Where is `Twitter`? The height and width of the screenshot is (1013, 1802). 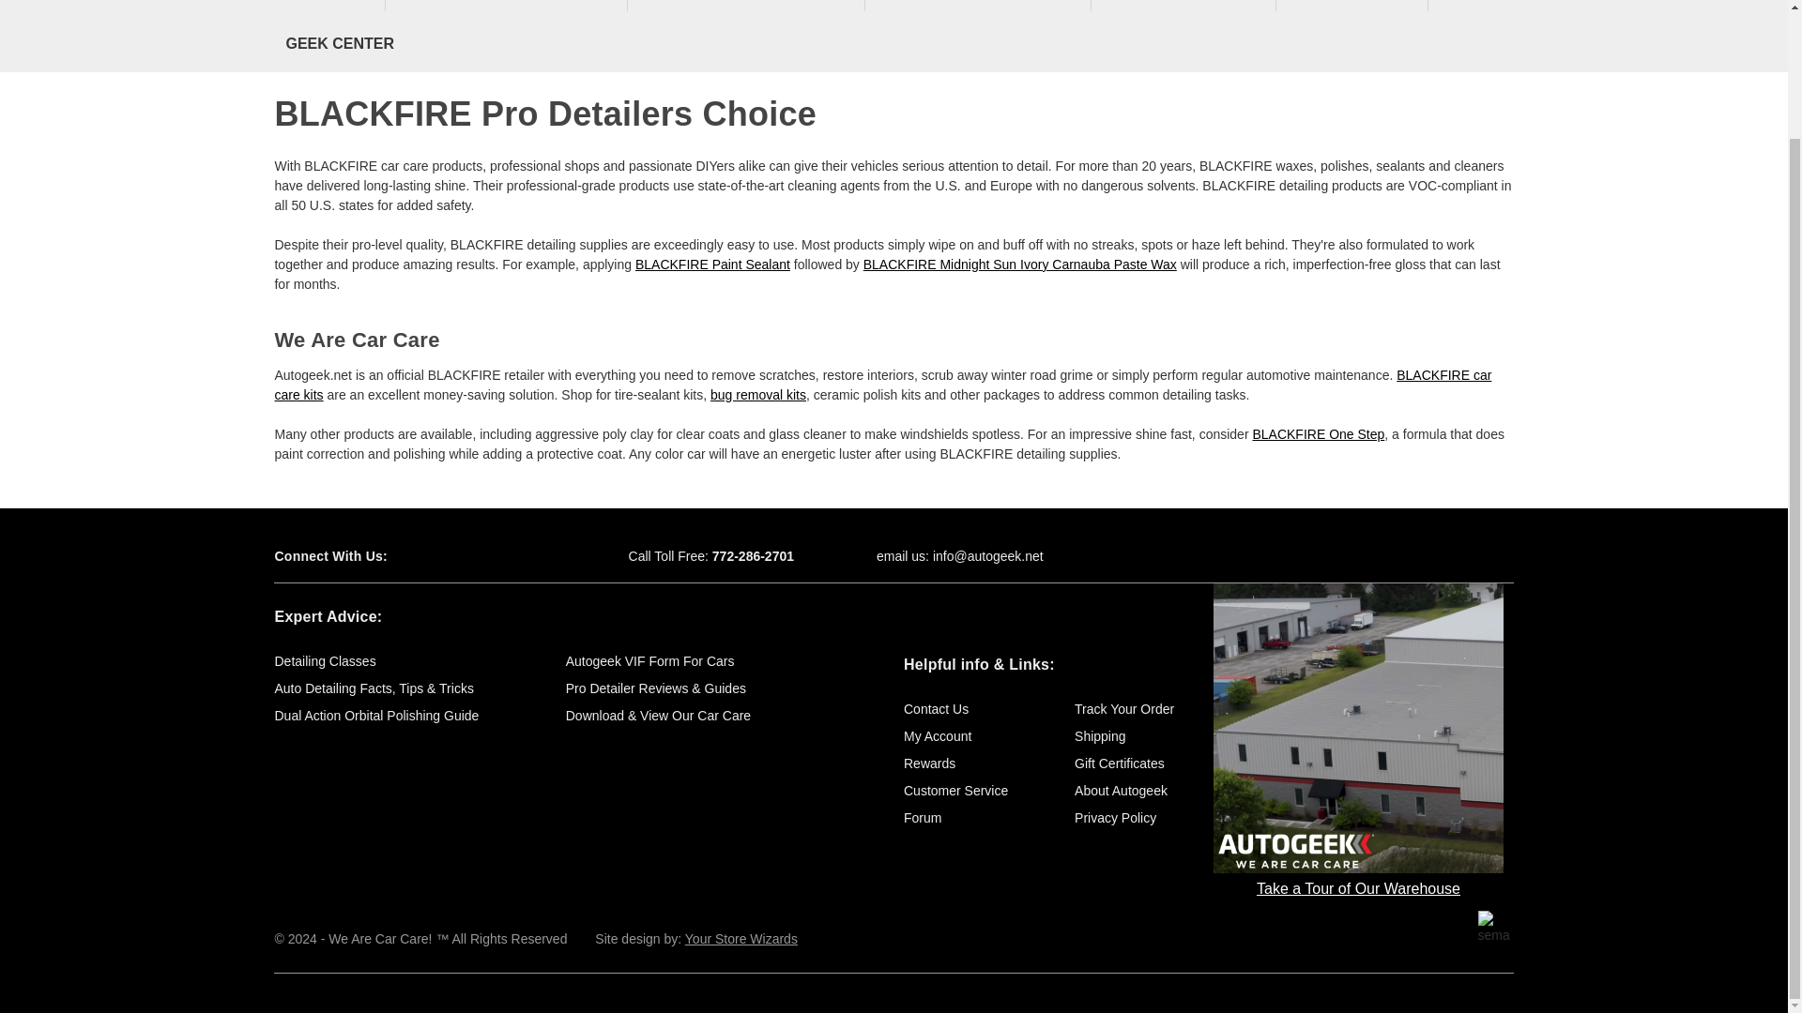
Twitter is located at coordinates (469, 556).